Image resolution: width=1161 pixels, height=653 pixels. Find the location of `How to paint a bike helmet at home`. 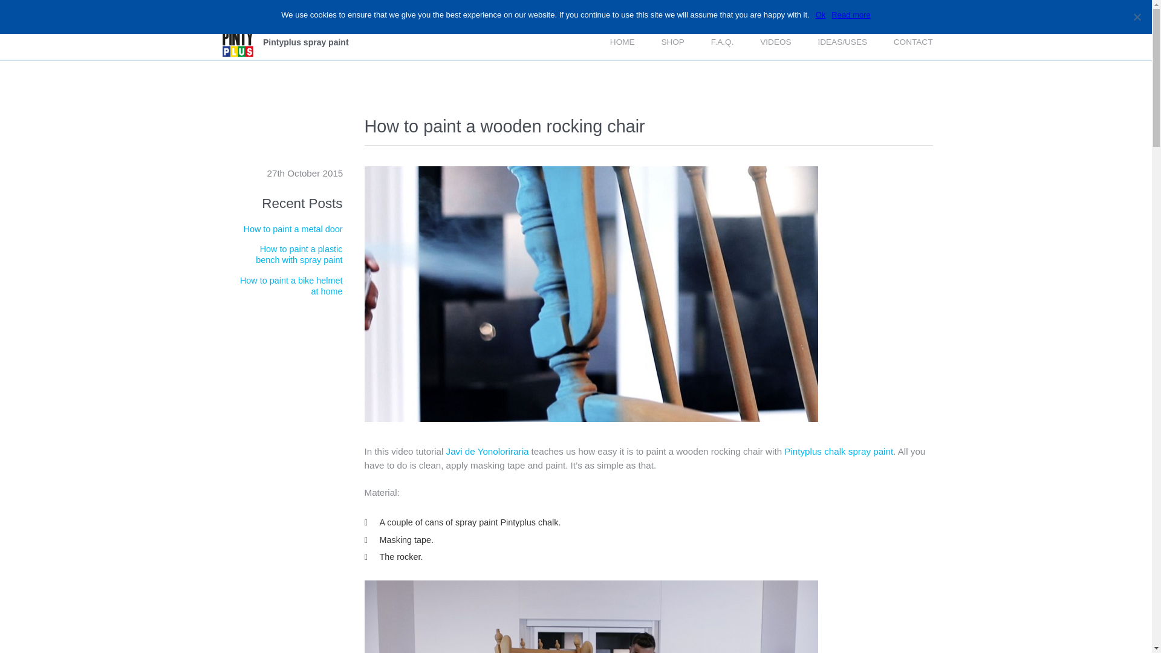

How to paint a bike helmet at home is located at coordinates (291, 286).